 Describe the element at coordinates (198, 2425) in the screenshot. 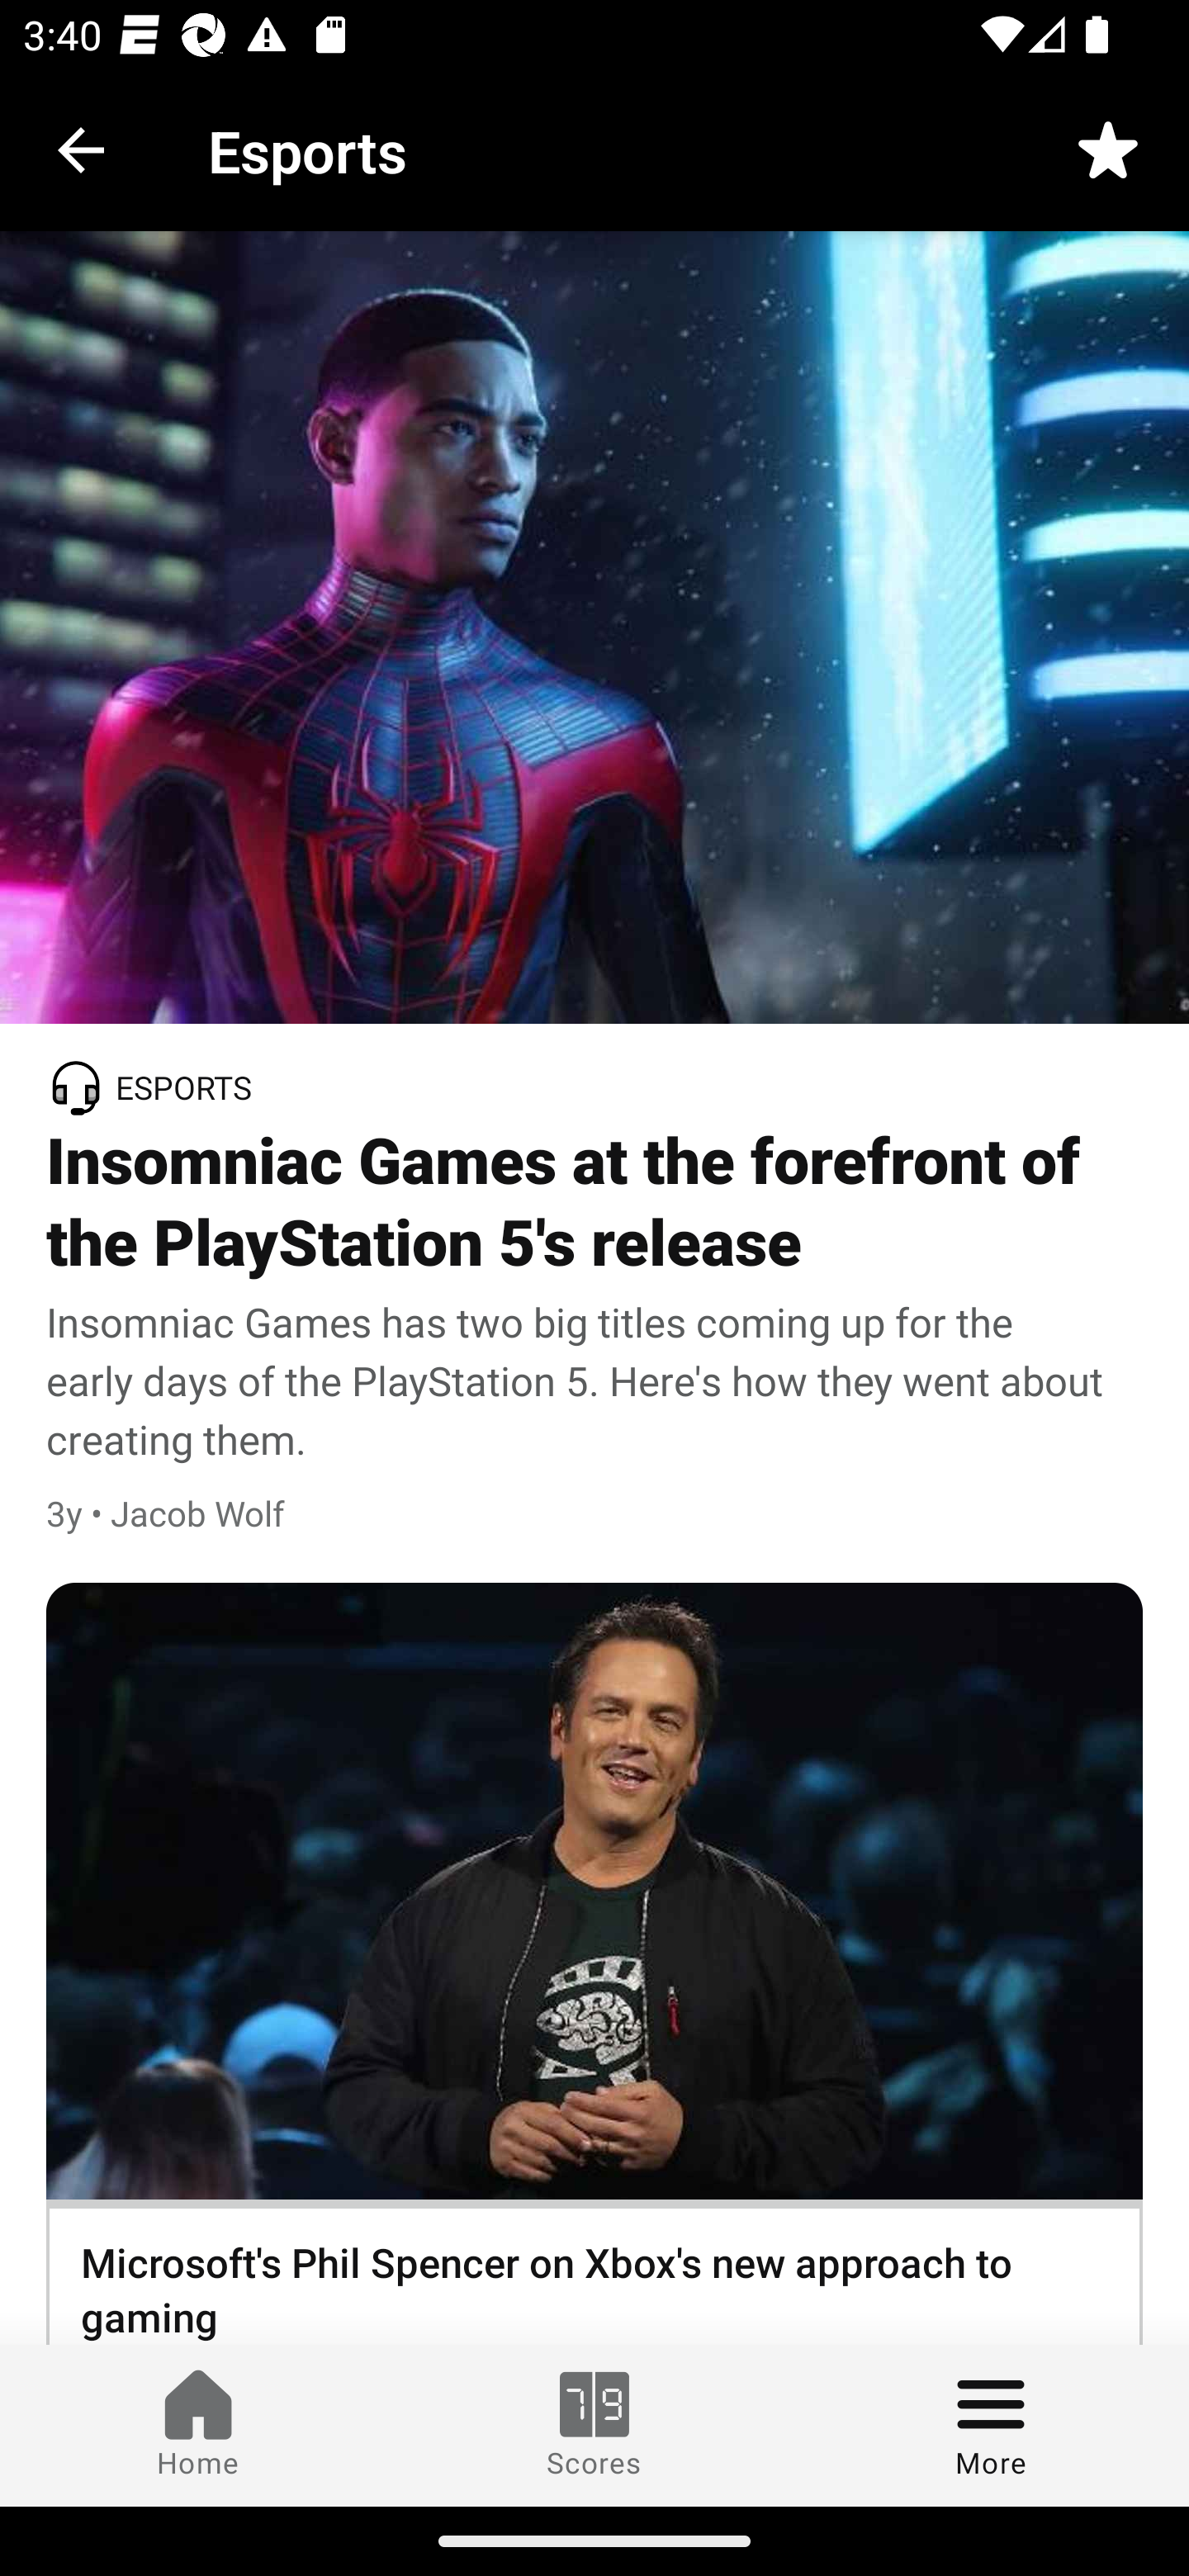

I see `Home` at that location.